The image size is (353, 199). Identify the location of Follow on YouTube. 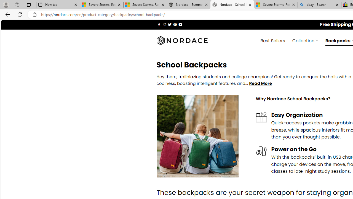
(180, 24).